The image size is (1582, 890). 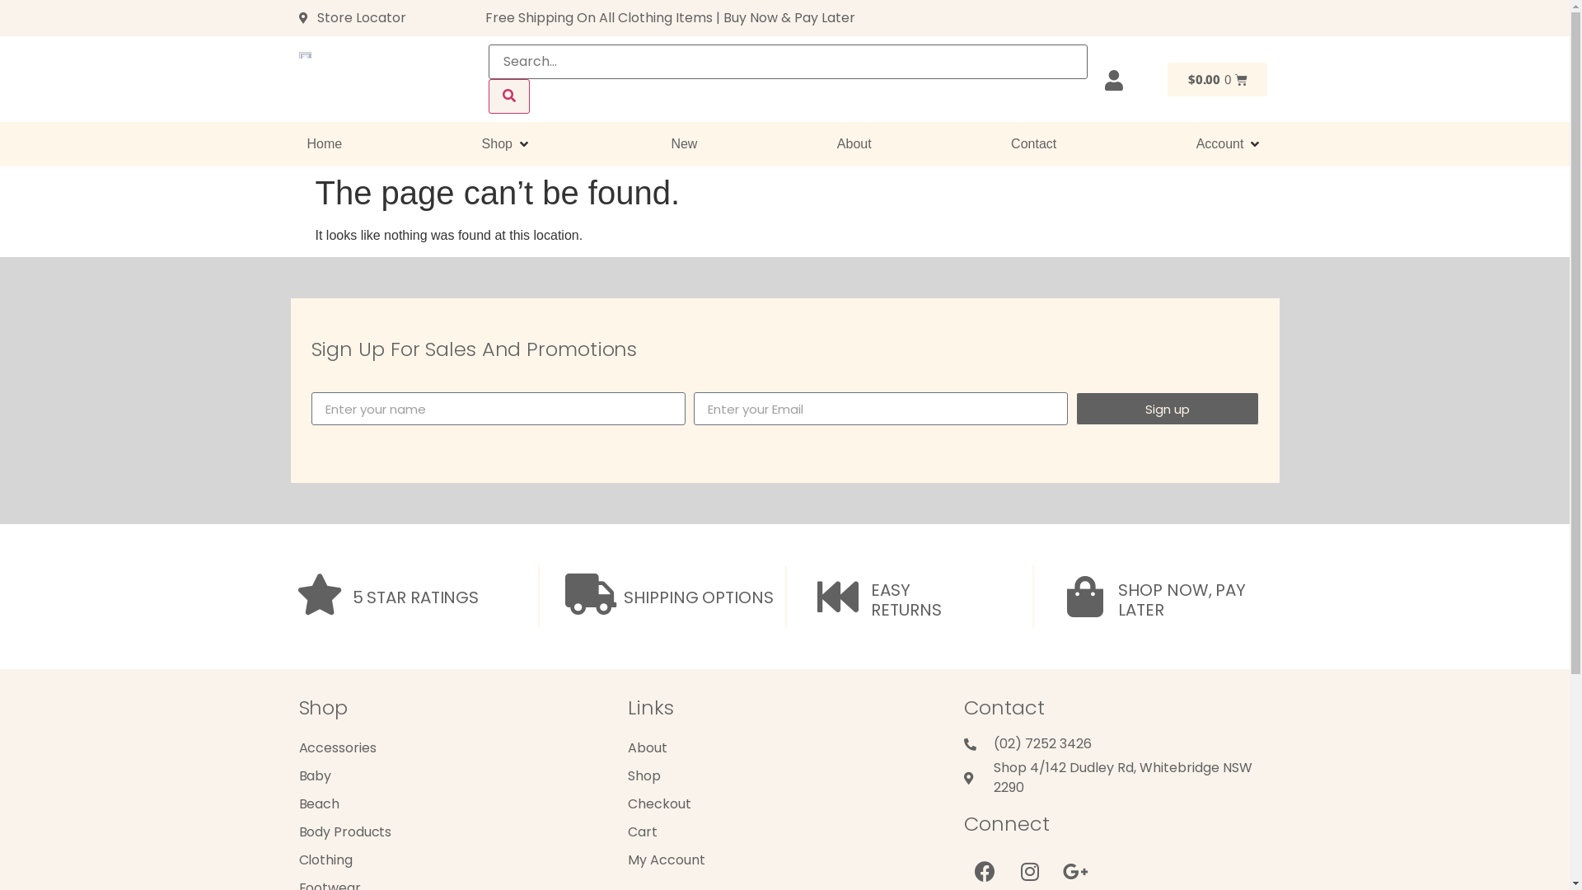 I want to click on Body Products, so click(x=447, y=832).